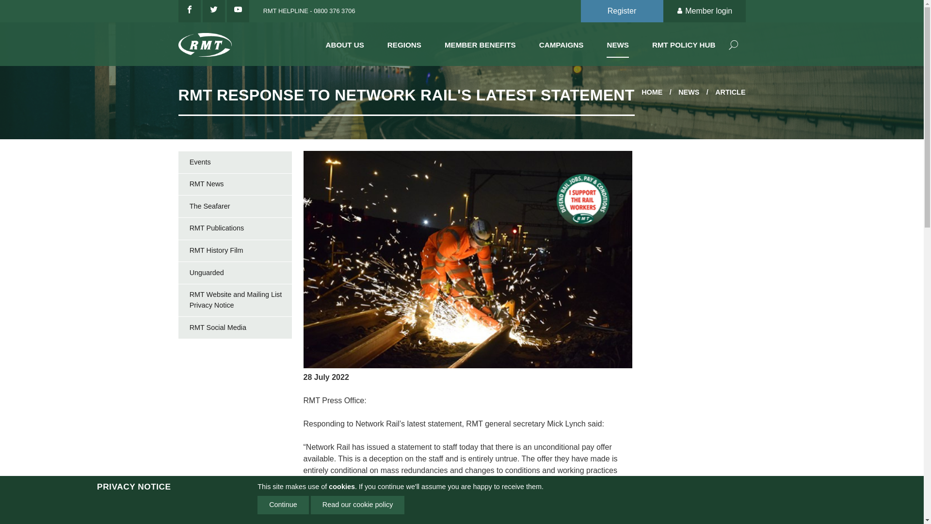 Image resolution: width=931 pixels, height=524 pixels. What do you see at coordinates (561, 43) in the screenshot?
I see `CAMPAIGNS` at bounding box center [561, 43].